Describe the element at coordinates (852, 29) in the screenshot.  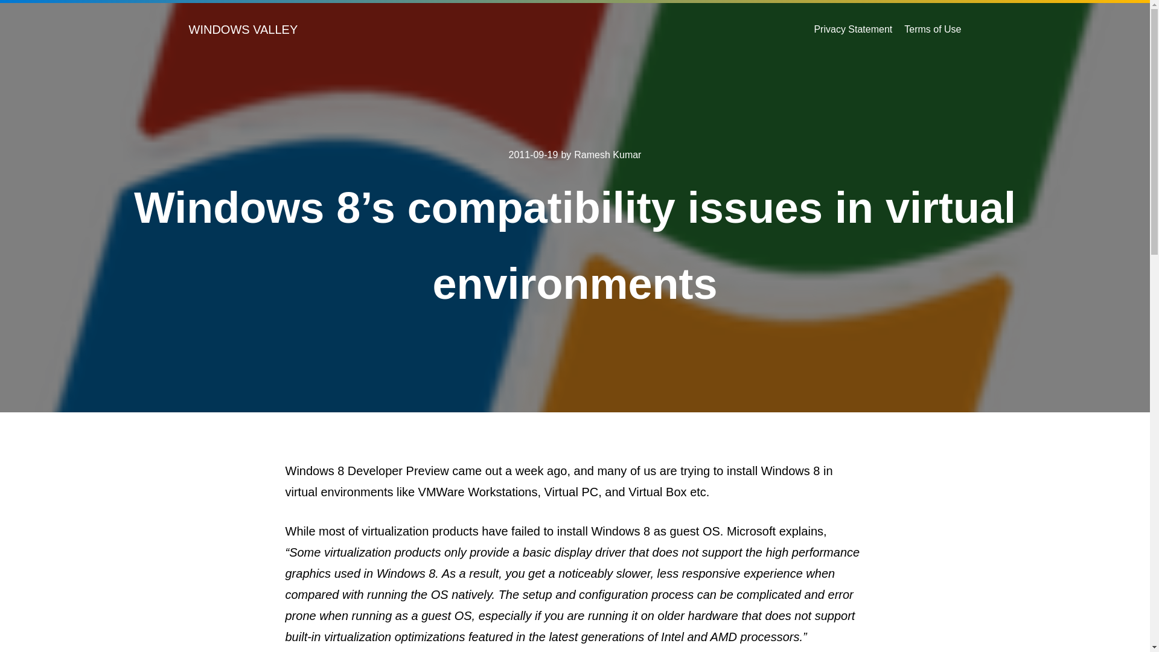
I see `Privacy Statement` at that location.